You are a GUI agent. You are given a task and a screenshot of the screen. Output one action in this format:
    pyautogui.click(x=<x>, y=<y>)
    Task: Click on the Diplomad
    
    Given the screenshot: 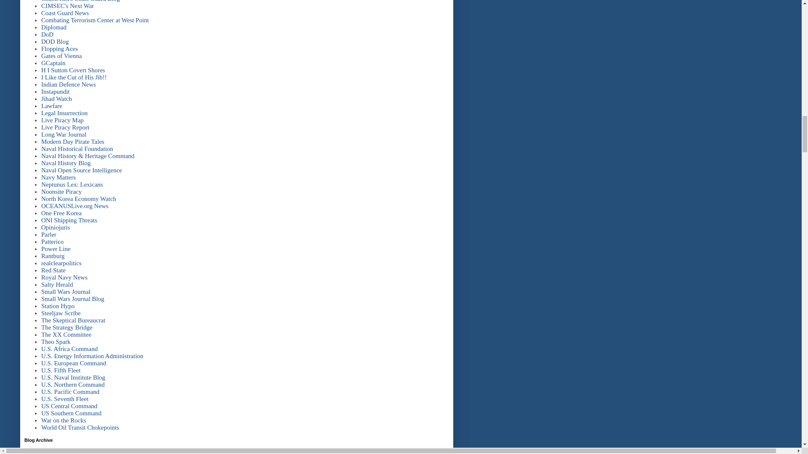 What is the action you would take?
    pyautogui.click(x=53, y=27)
    